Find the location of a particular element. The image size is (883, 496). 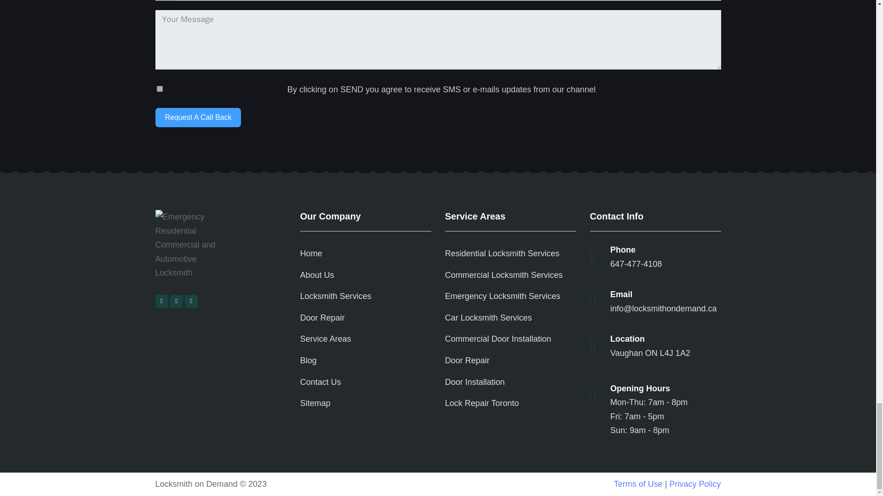

on is located at coordinates (160, 88).